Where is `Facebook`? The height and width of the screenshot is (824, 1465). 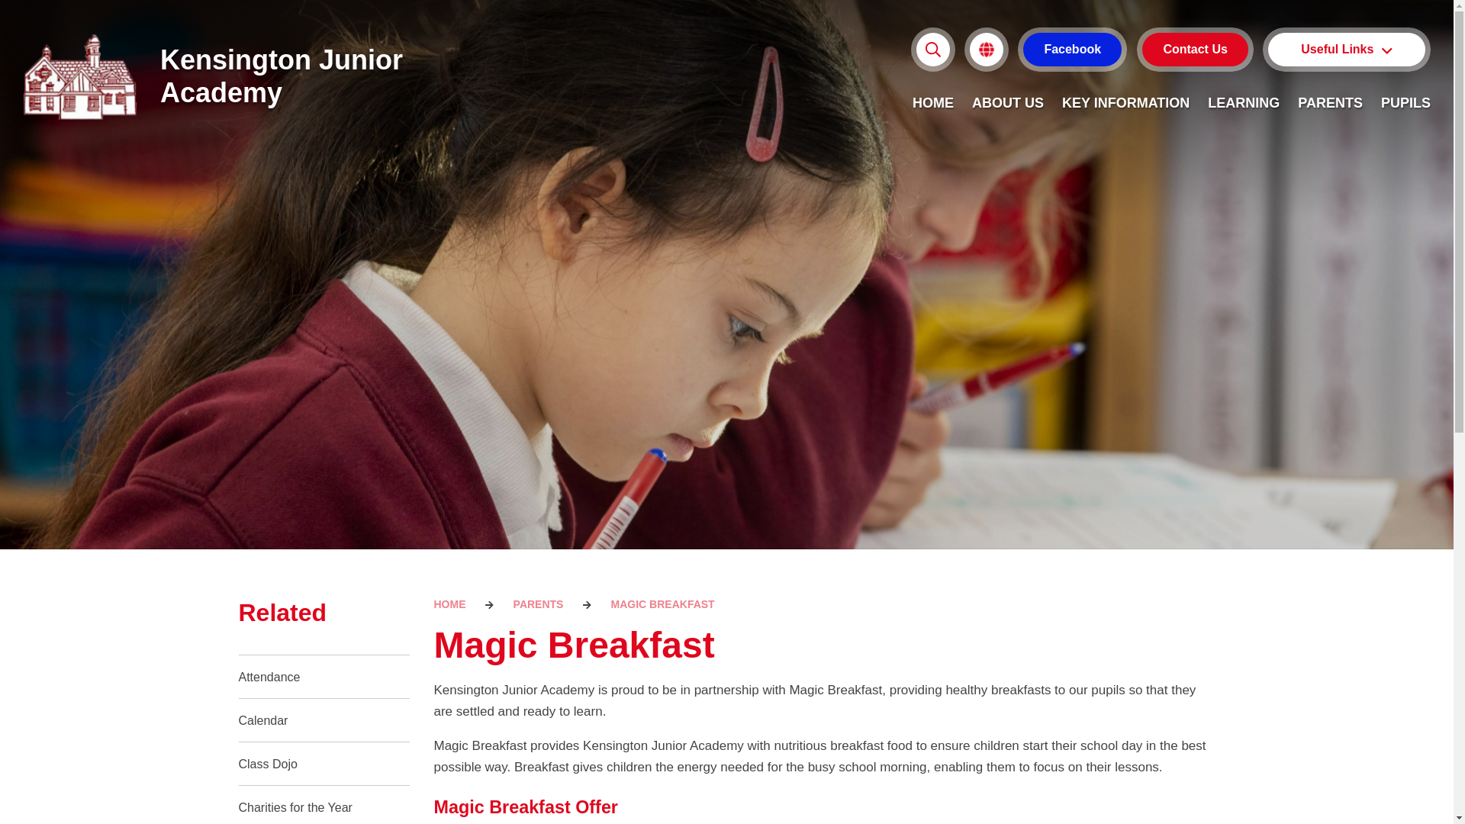
Facebook is located at coordinates (1072, 49).